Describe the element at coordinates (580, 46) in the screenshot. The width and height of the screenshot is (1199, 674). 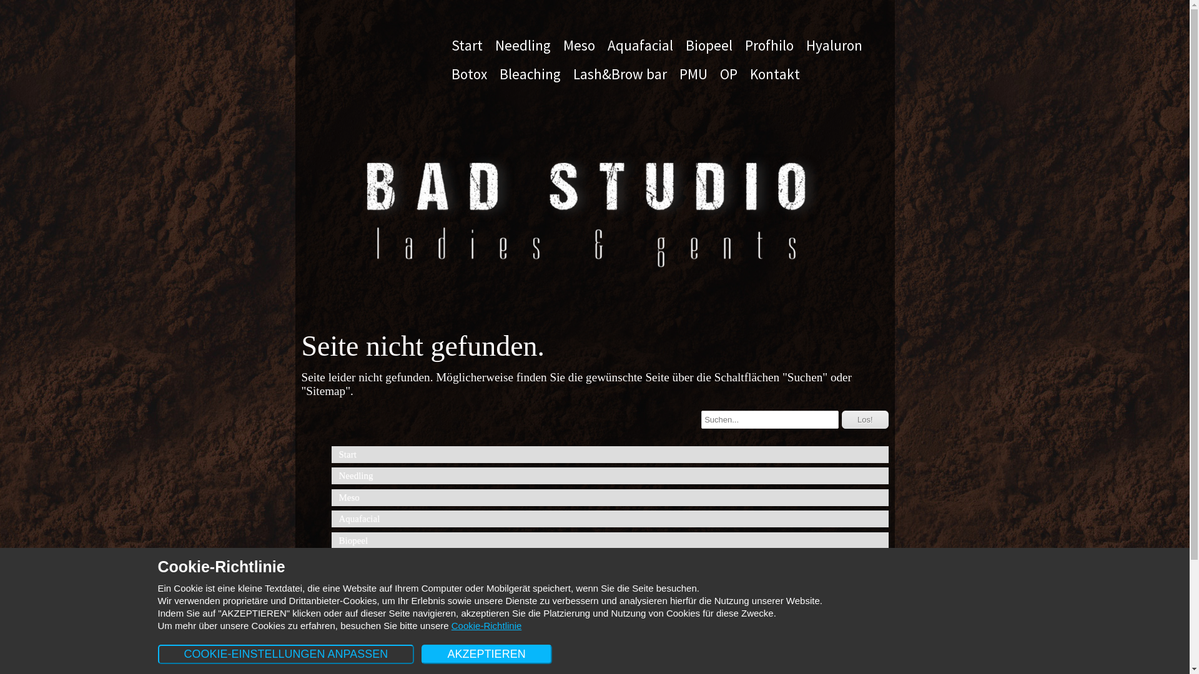
I see `Meso` at that location.